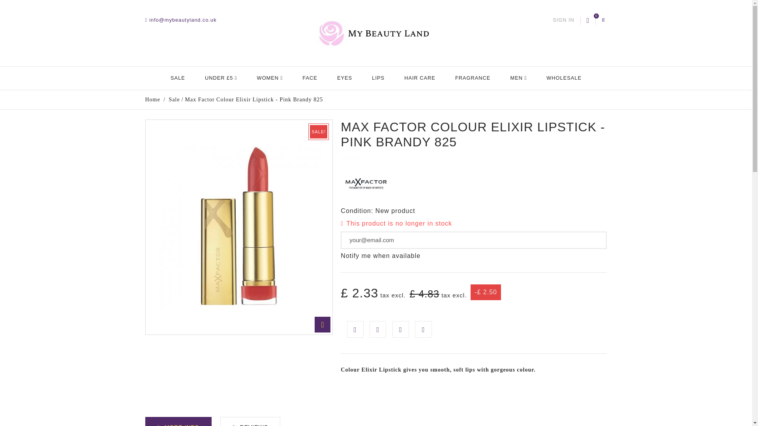 Image resolution: width=758 pixels, height=426 pixels. Describe the element at coordinates (473, 78) in the screenshot. I see `FRAGRANCE` at that location.